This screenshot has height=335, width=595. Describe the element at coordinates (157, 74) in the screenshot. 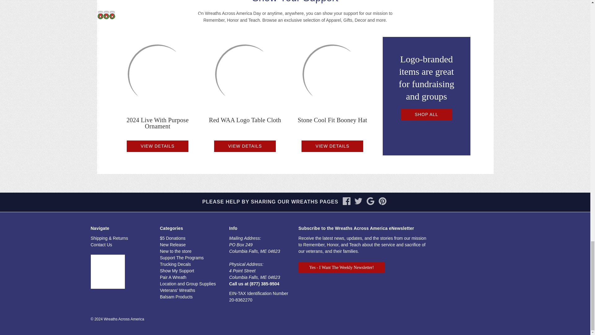

I see `2024 Live With Purpose Ornament` at that location.